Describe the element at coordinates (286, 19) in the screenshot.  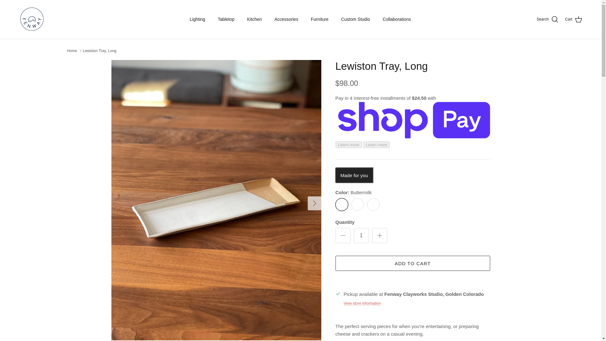
I see `Accessories` at that location.